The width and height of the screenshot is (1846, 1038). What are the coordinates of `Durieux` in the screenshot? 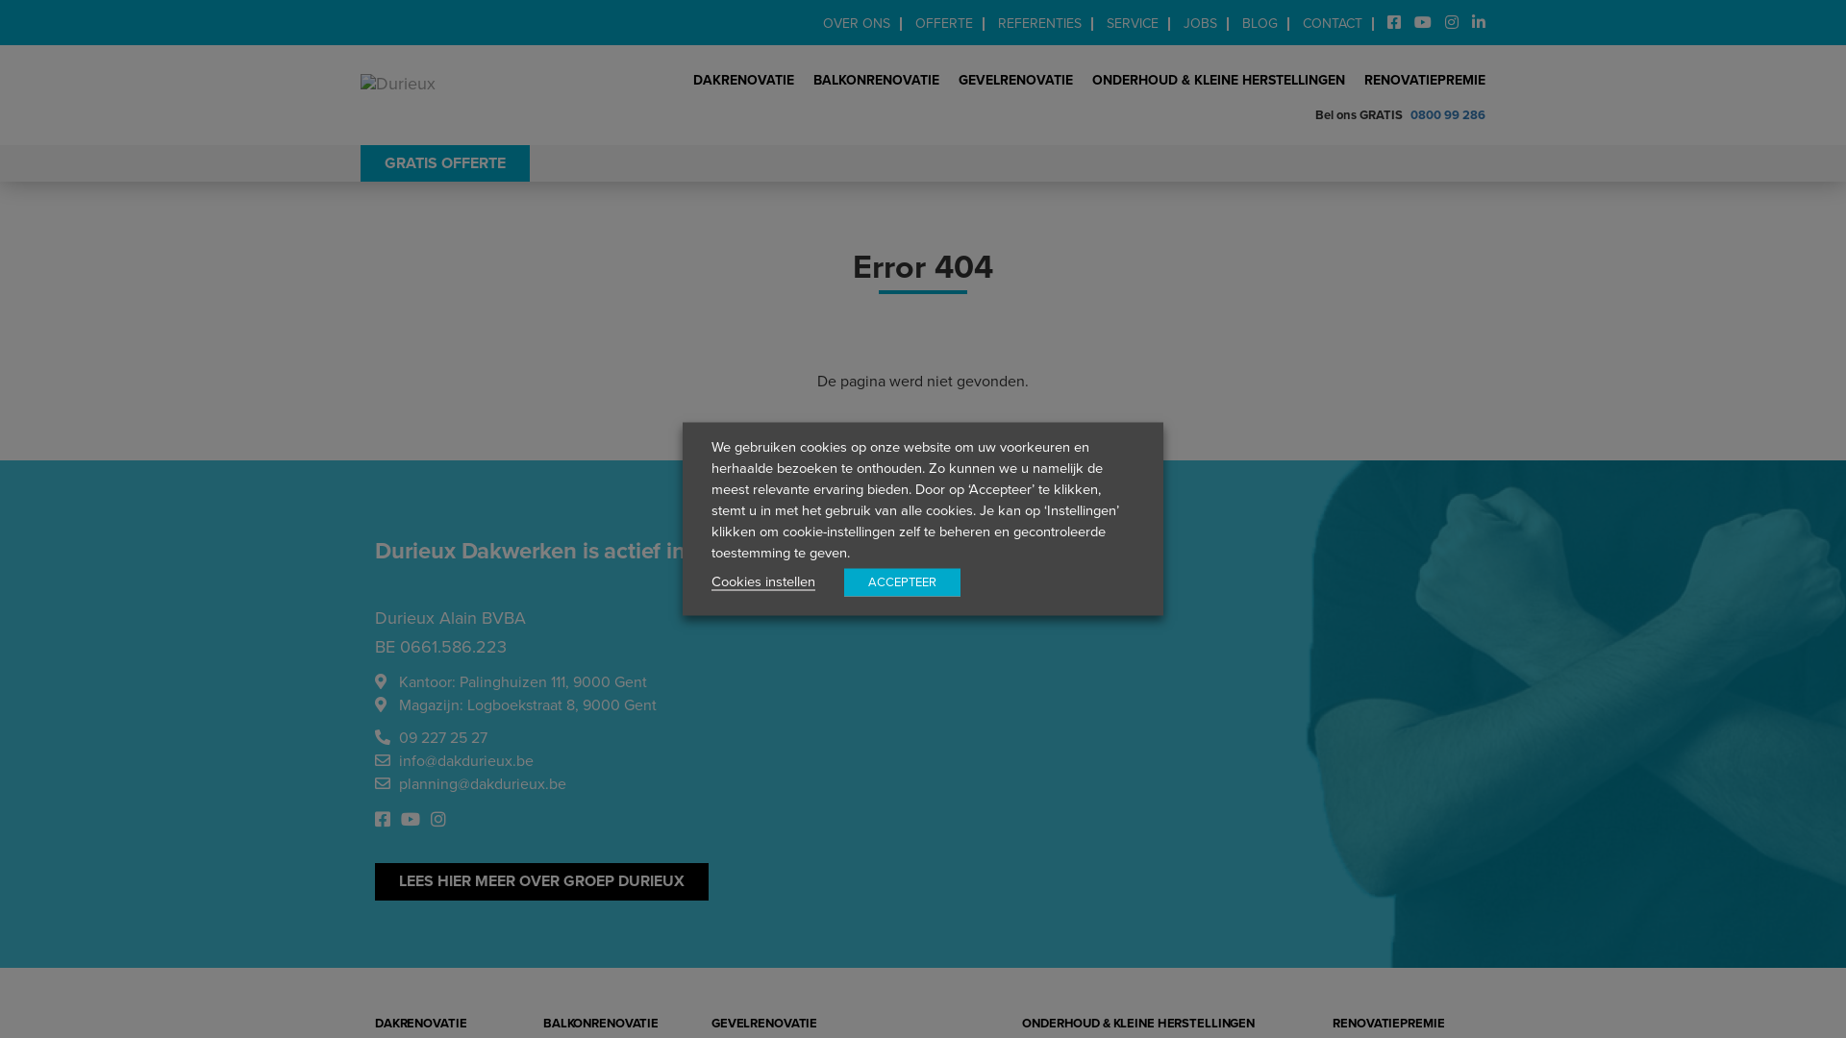 It's located at (398, 84).